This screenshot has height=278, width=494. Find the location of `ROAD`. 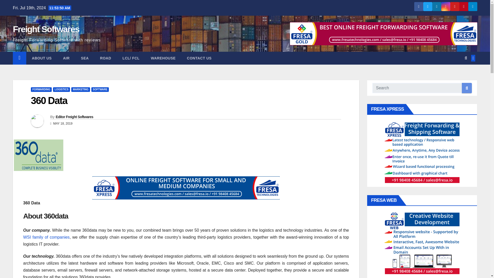

ROAD is located at coordinates (105, 58).